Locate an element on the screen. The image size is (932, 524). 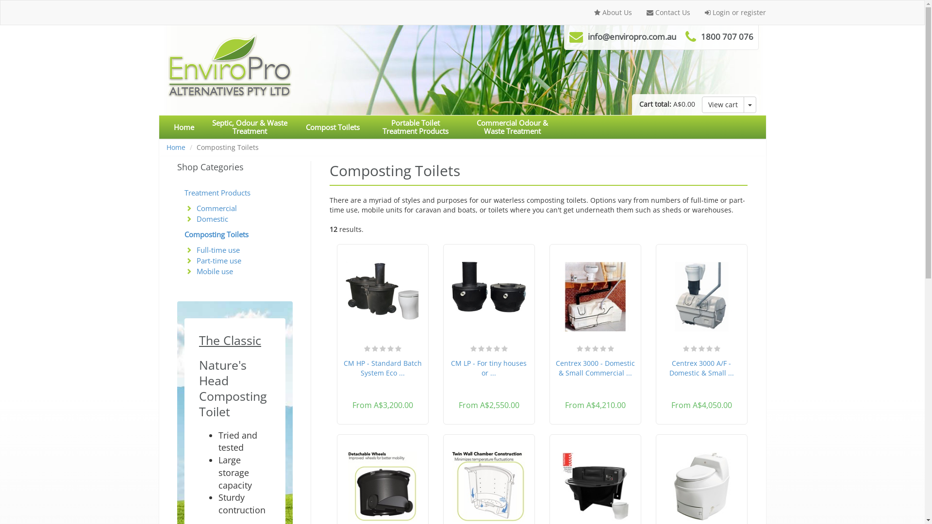
Portable Toilet Treatment Products is located at coordinates (416, 127).